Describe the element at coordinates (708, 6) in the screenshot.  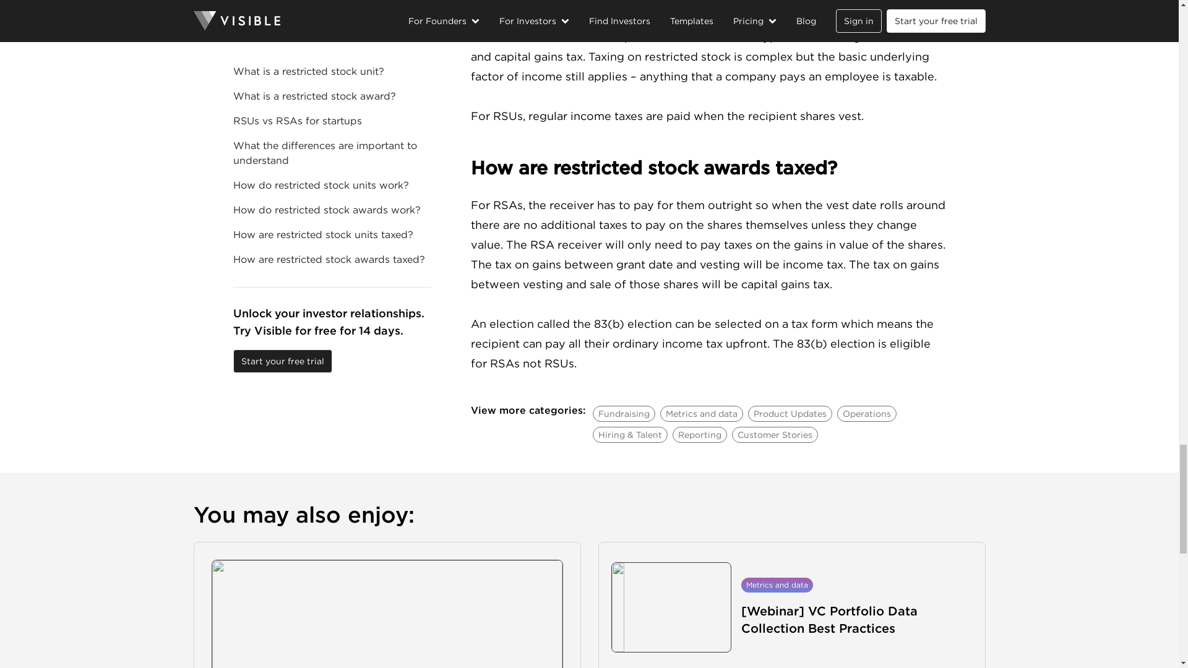
I see `How are restricted stock units taxed?` at that location.